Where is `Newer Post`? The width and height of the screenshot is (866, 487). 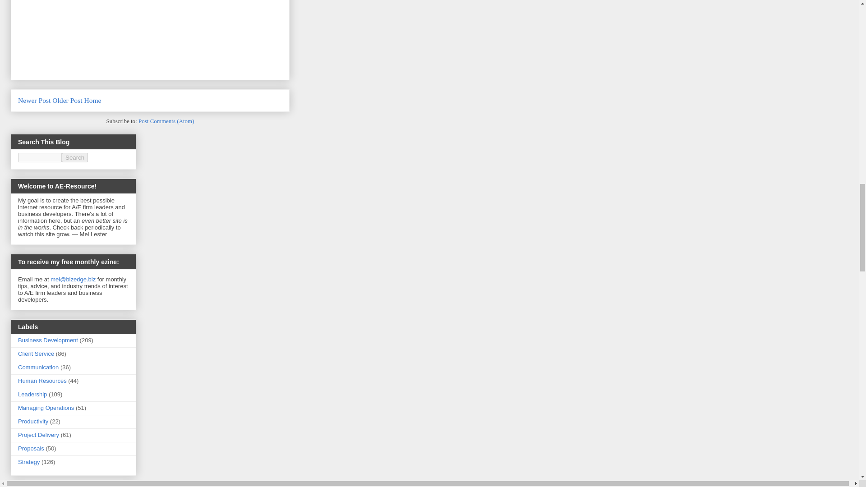 Newer Post is located at coordinates (34, 100).